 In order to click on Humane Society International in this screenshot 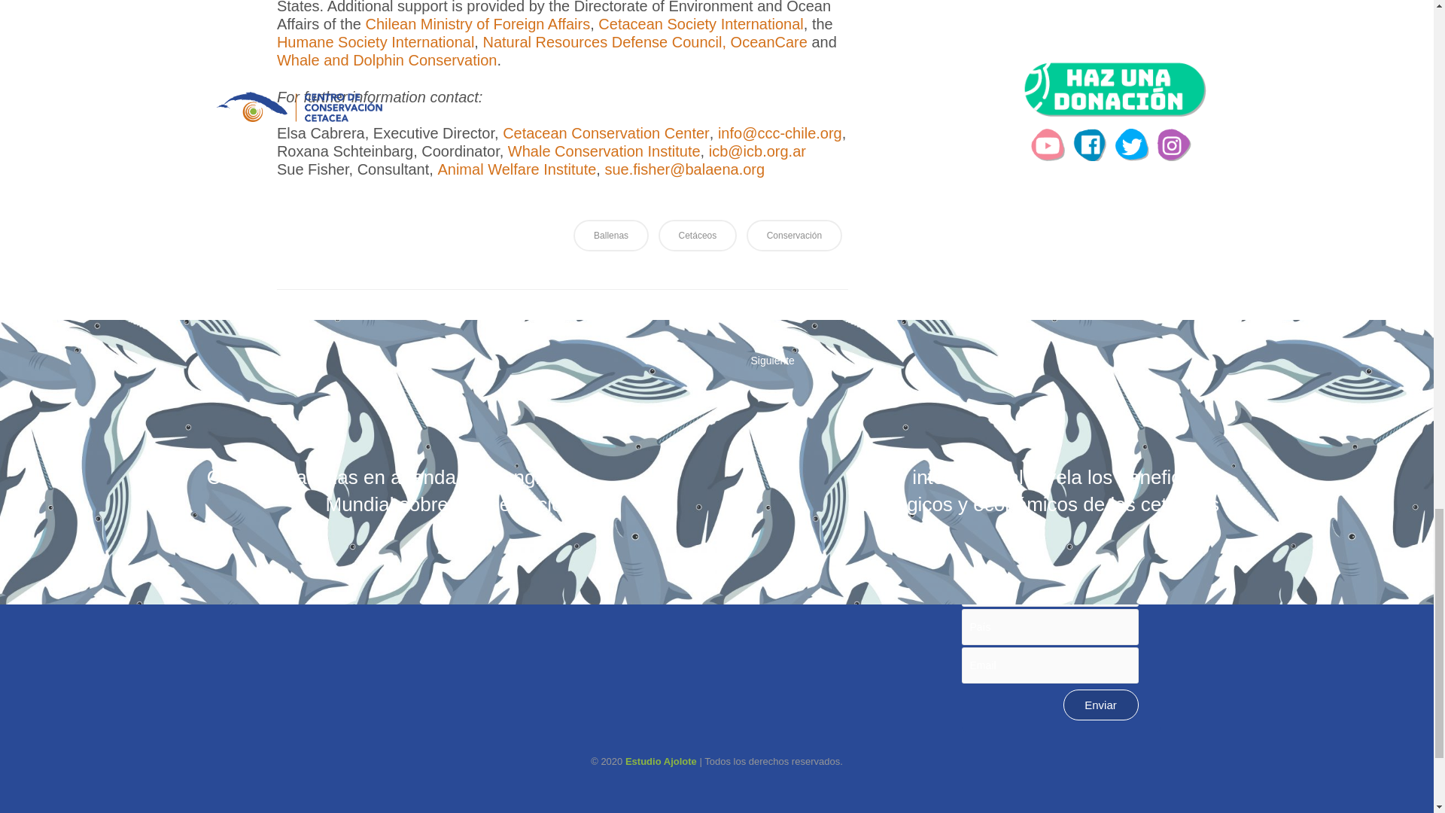, I will do `click(375, 42)`.